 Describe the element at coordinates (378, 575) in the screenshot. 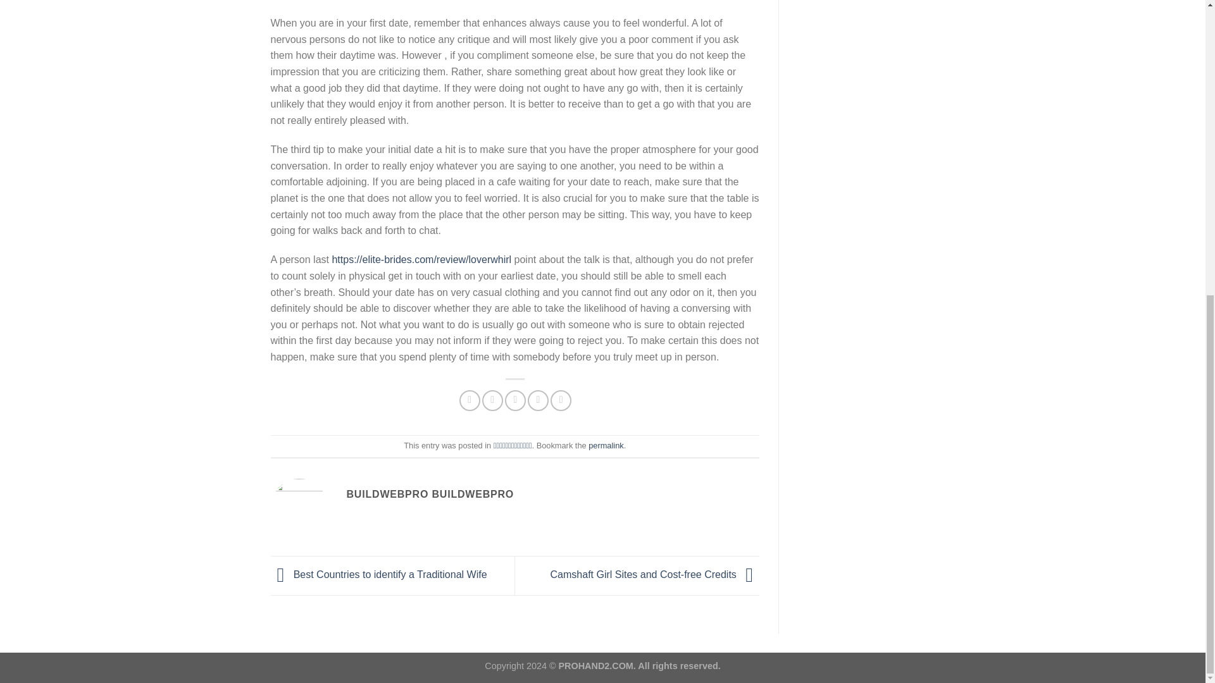

I see `Best Countries to identify a Traditional Wife` at that location.